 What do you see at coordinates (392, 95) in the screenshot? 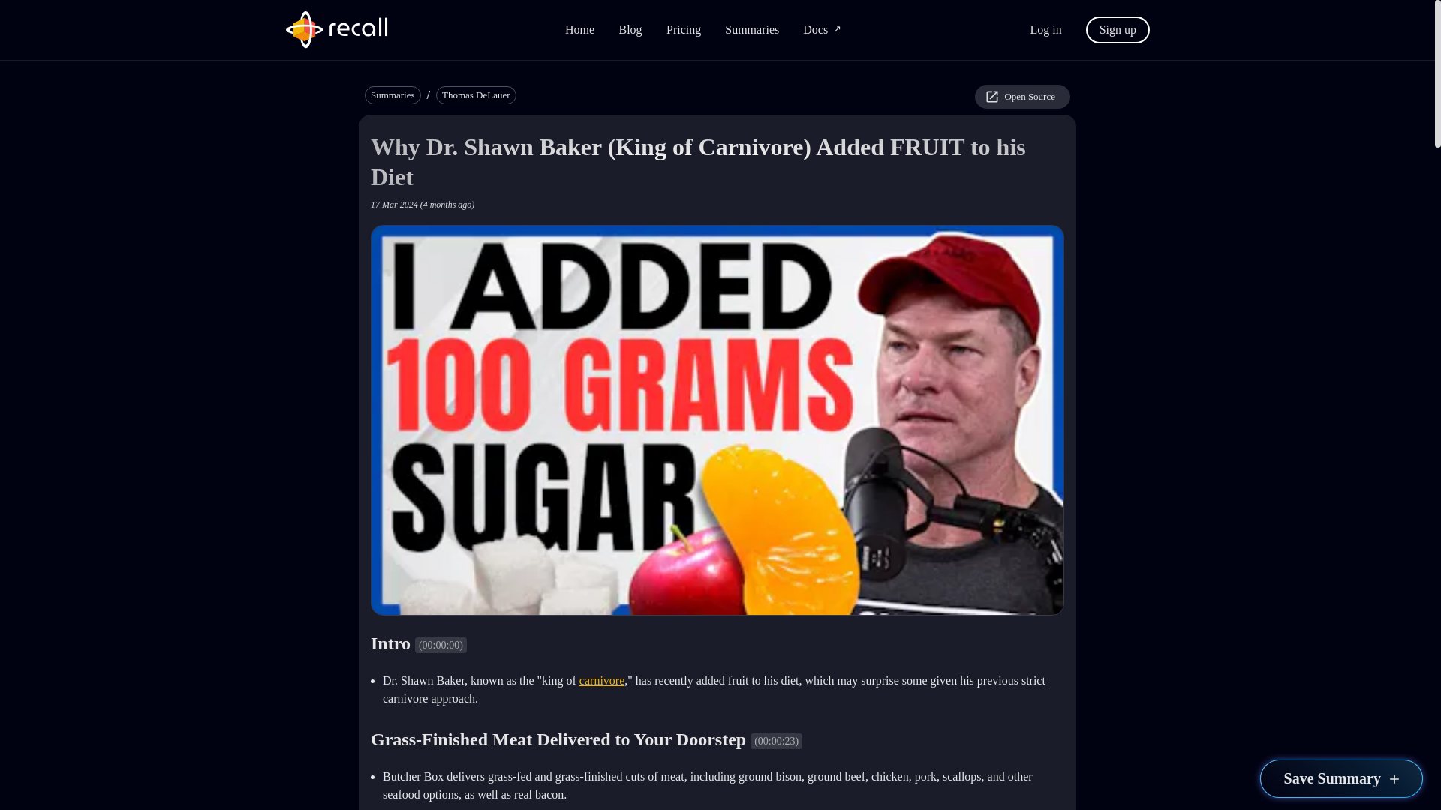
I see `Summaries` at bounding box center [392, 95].